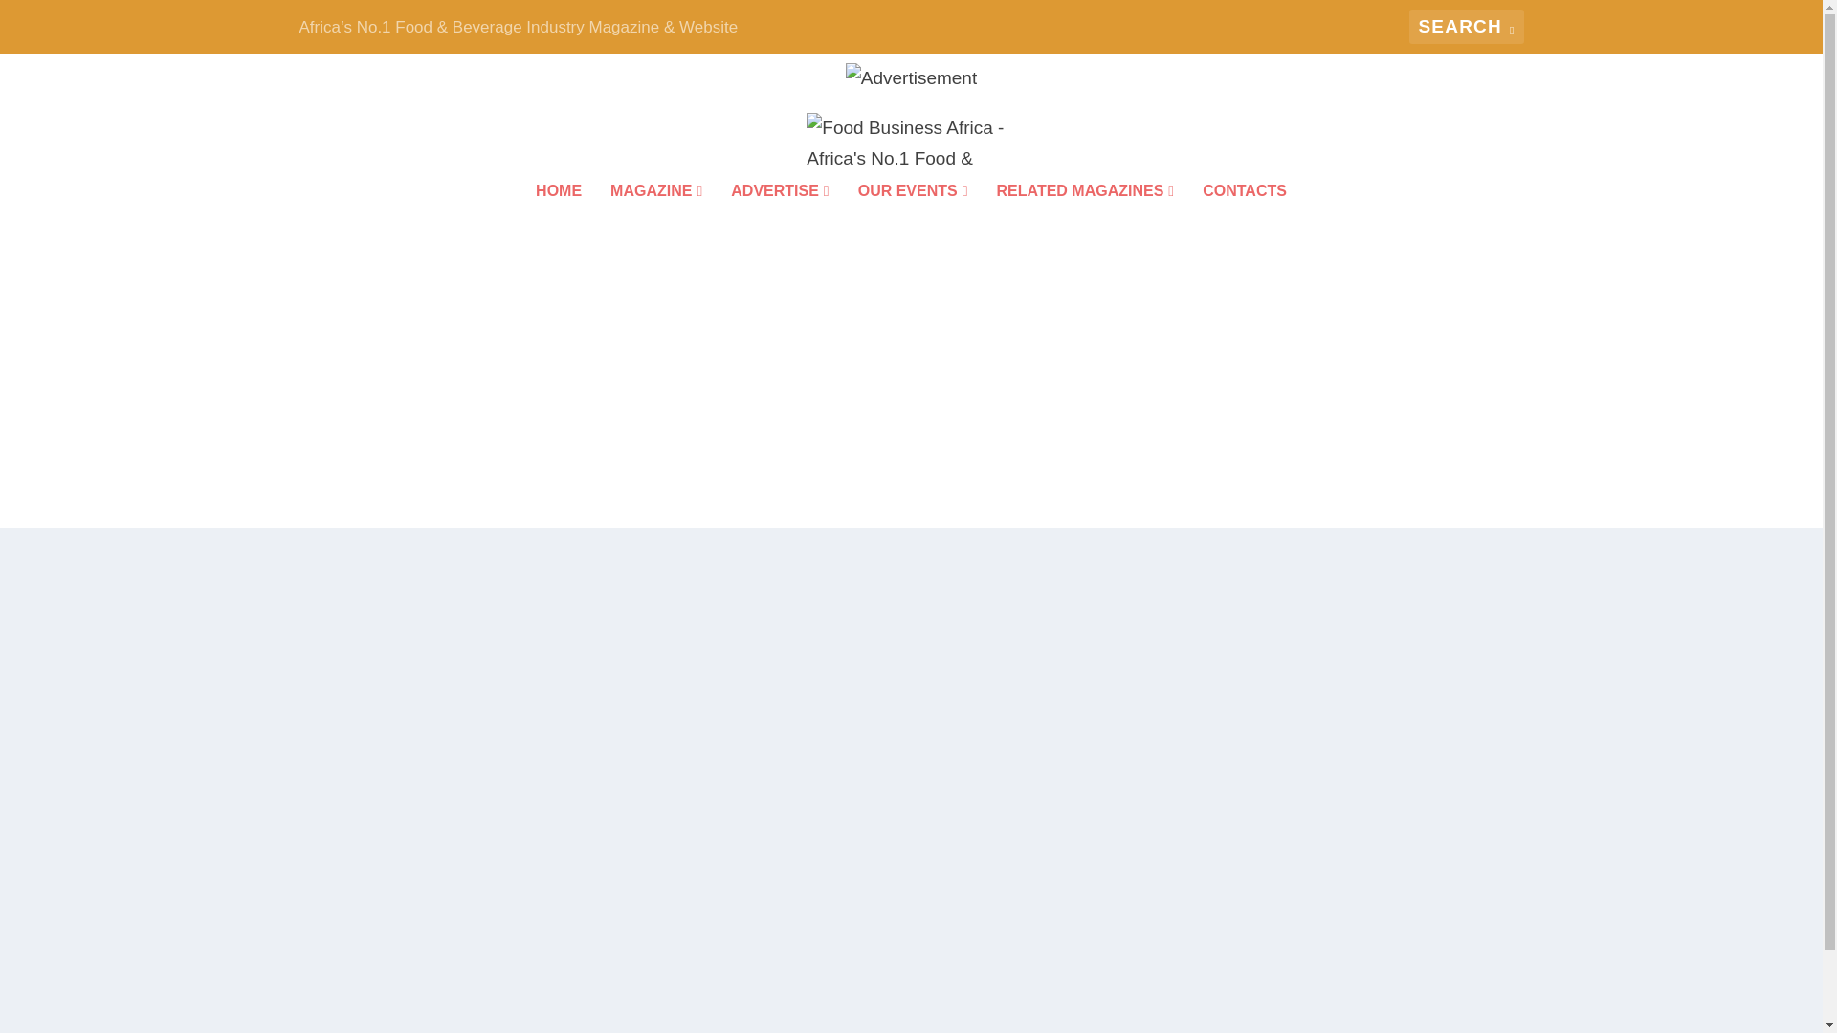 The image size is (1837, 1033). What do you see at coordinates (913, 217) in the screenshot?
I see `OUR EVENTS` at bounding box center [913, 217].